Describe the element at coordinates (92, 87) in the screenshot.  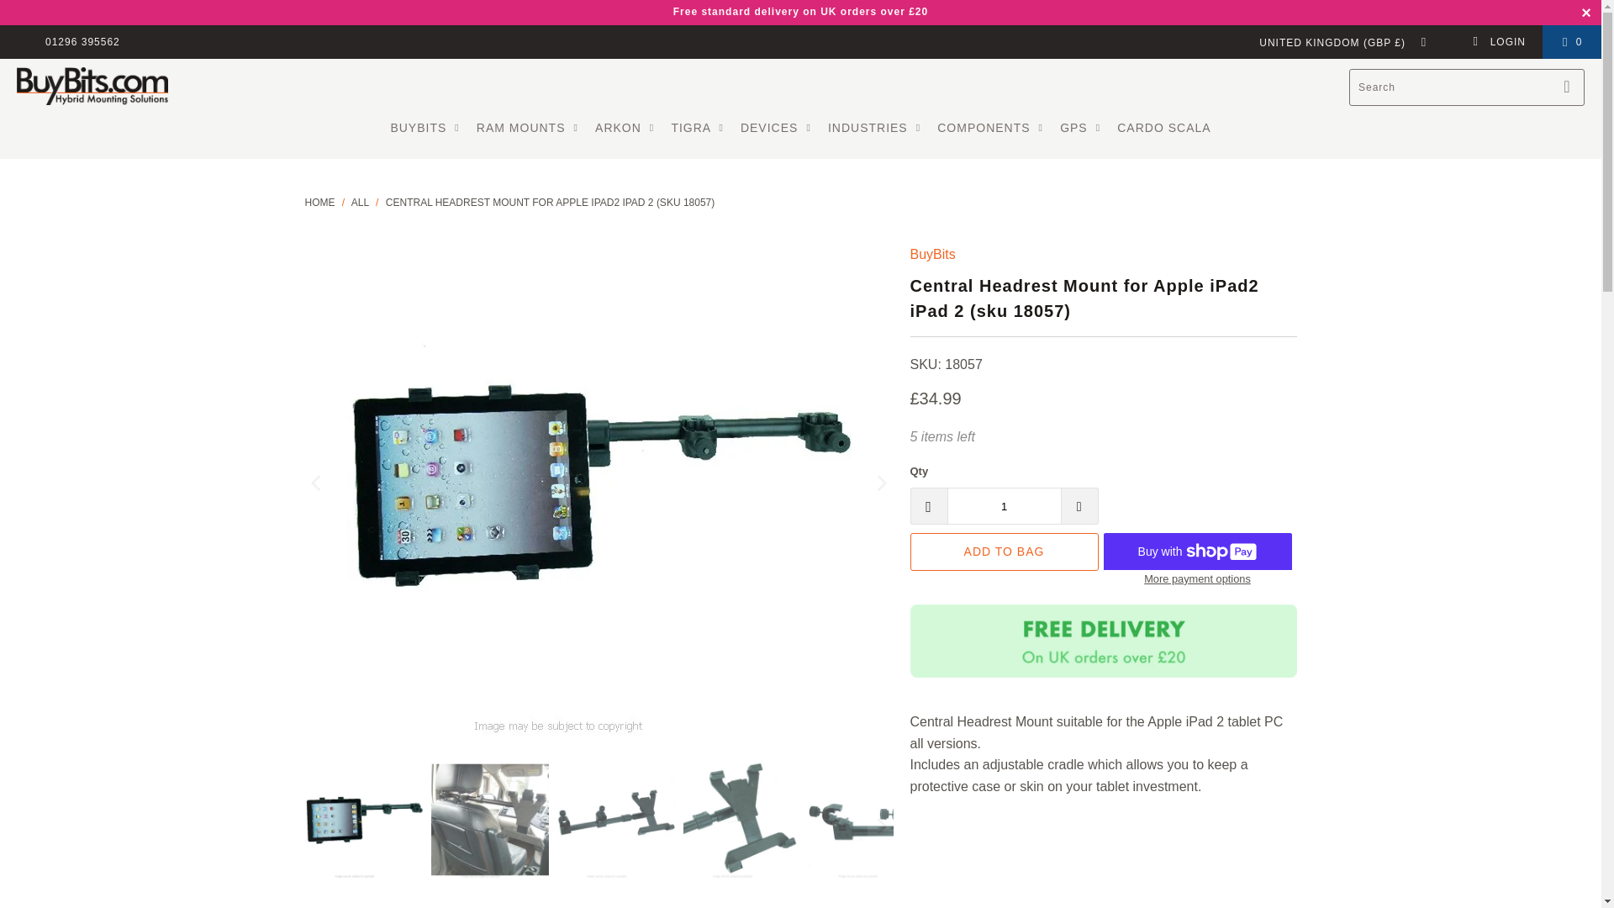
I see `BuyBits Ltd` at that location.